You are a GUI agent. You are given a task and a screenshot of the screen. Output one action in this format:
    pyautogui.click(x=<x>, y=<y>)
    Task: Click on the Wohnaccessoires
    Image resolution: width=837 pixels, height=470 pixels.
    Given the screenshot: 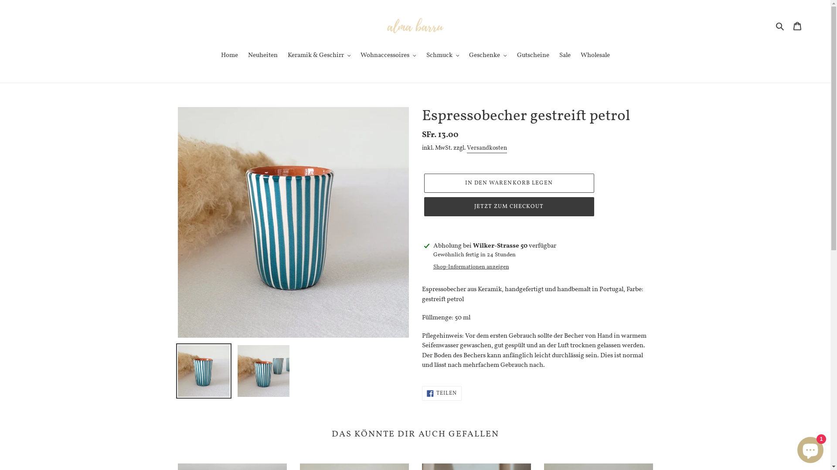 What is the action you would take?
    pyautogui.click(x=388, y=57)
    